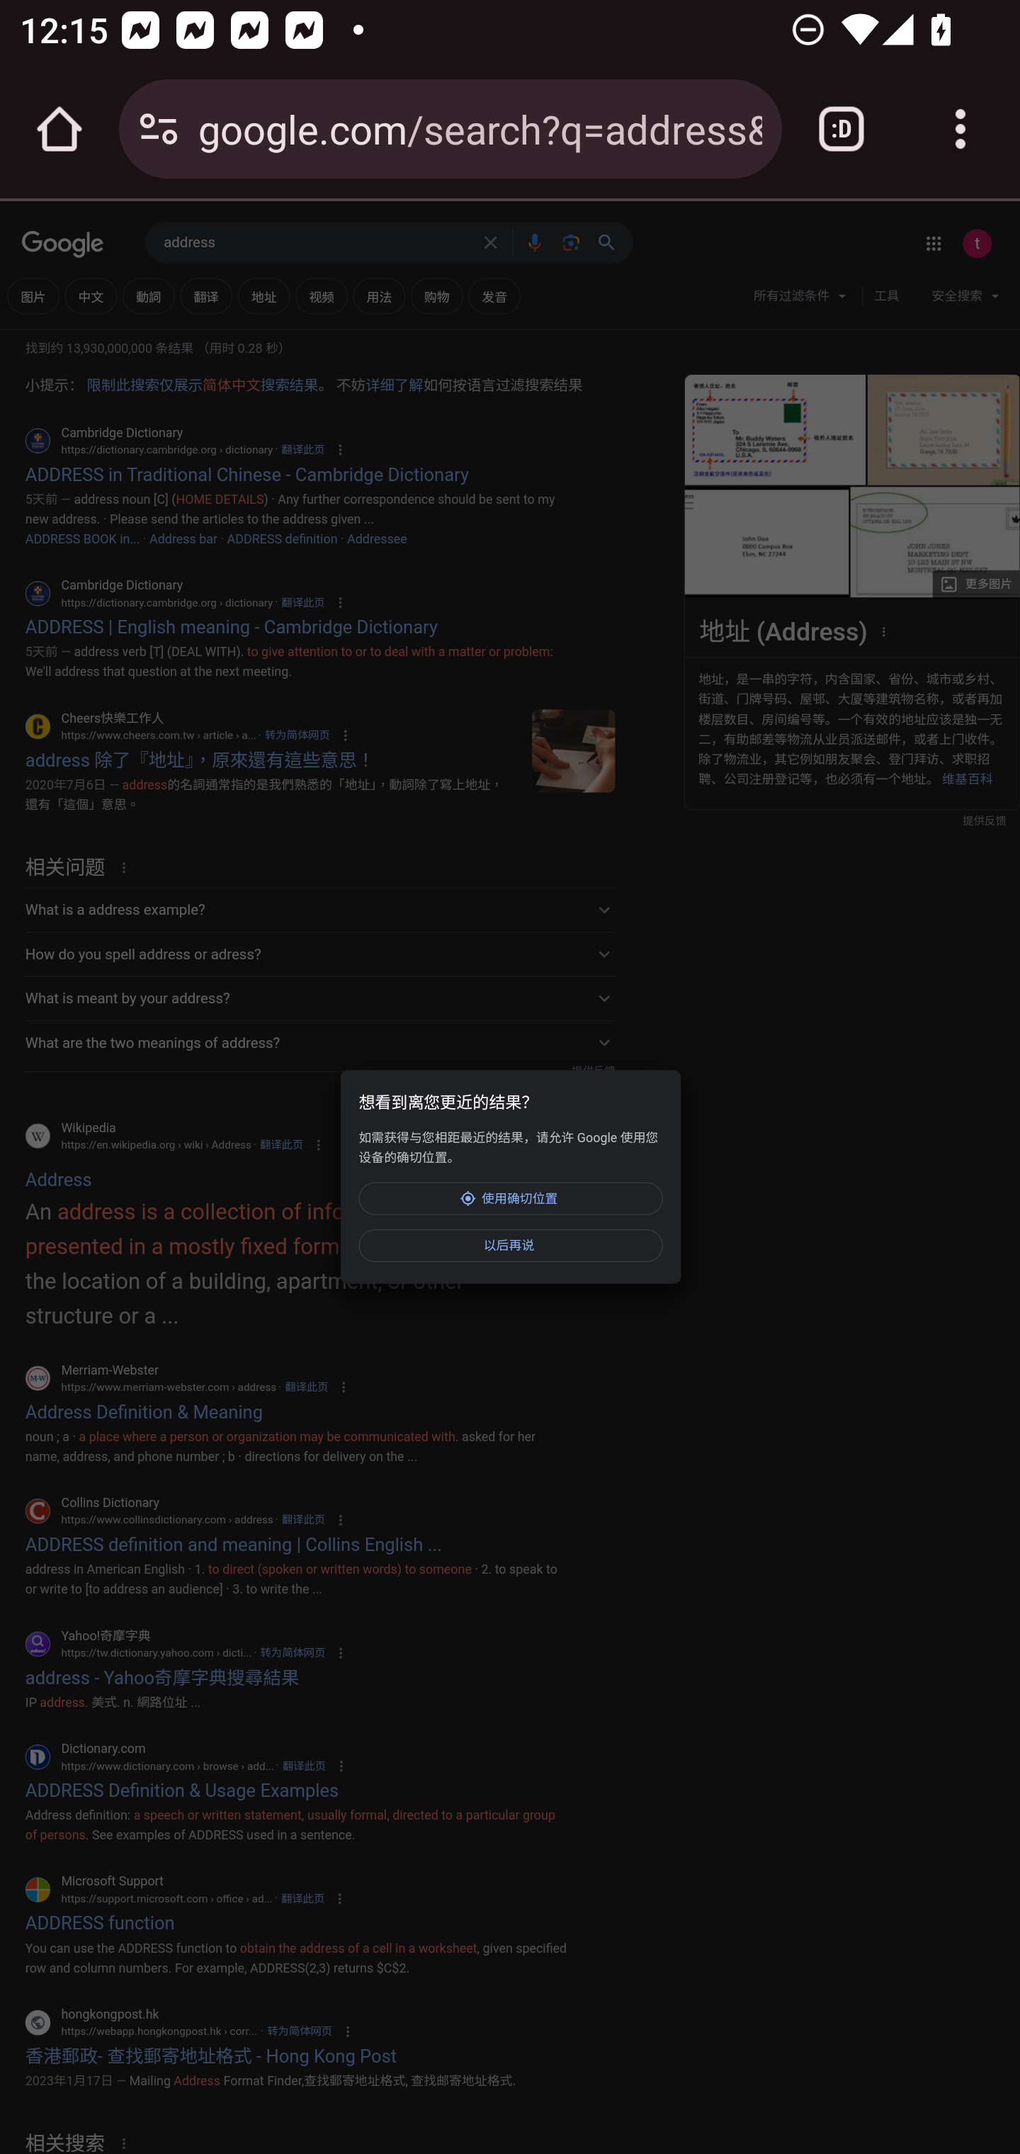  I want to click on Switch or close tabs, so click(841, 129).